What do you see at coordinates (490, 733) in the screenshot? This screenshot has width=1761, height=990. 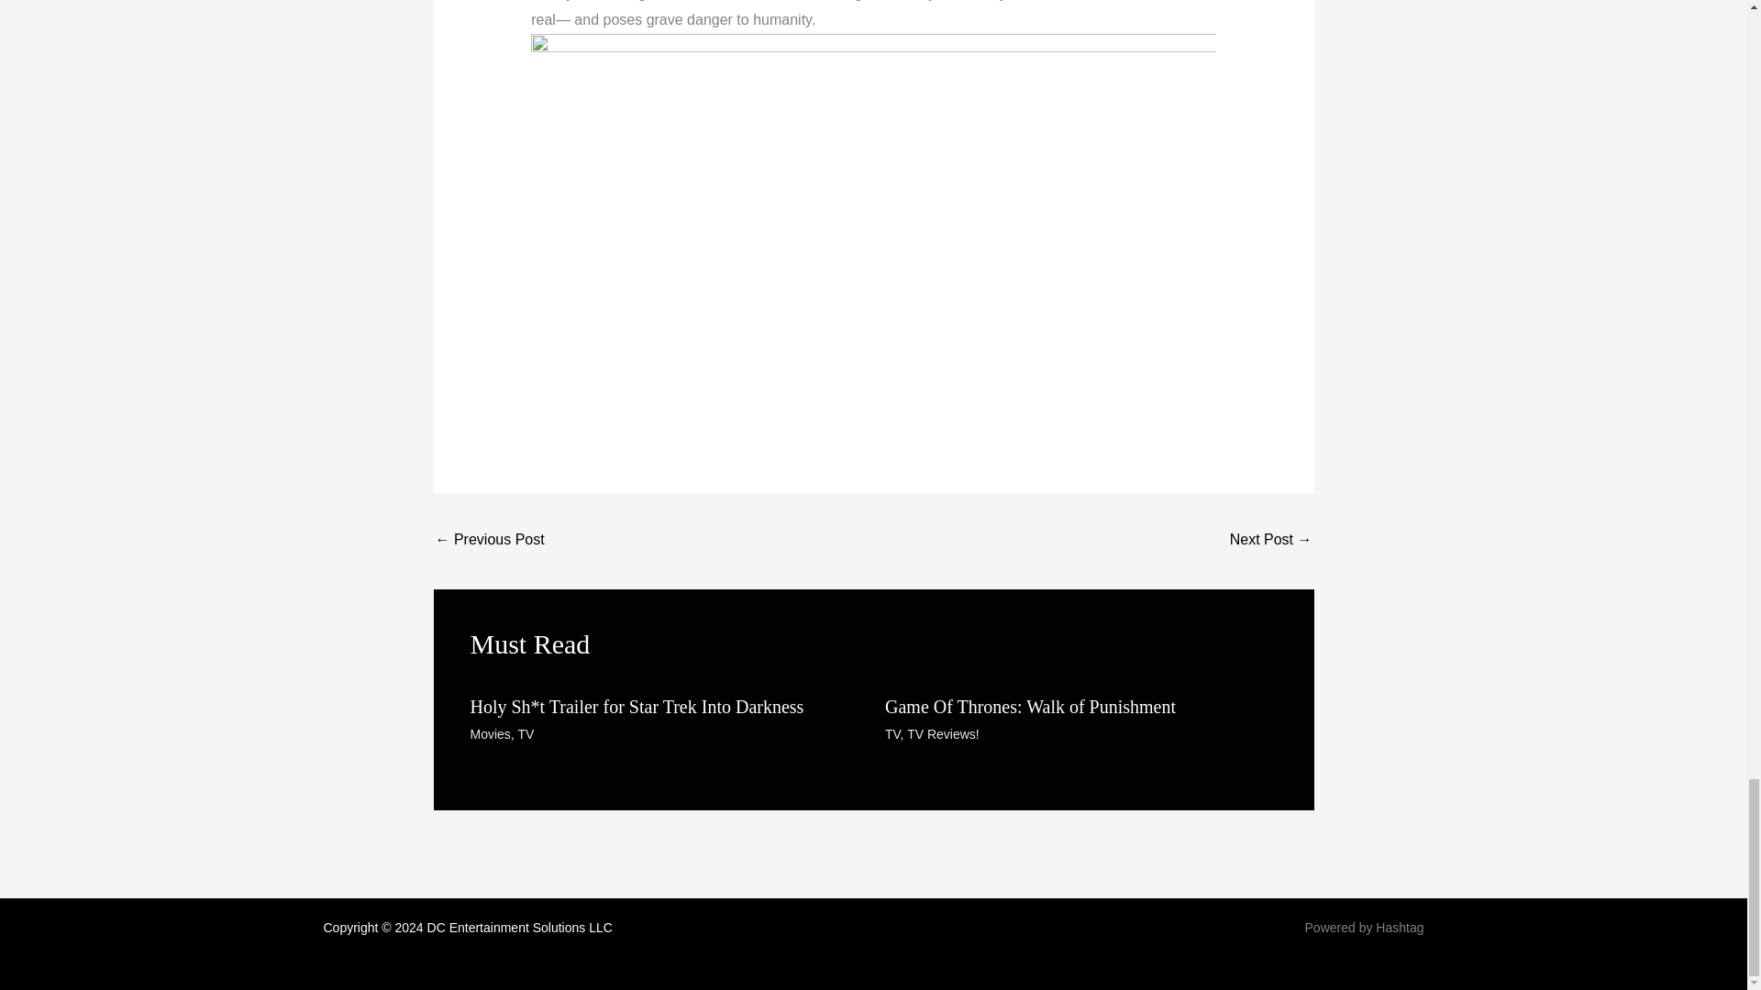 I see `Movies` at bounding box center [490, 733].